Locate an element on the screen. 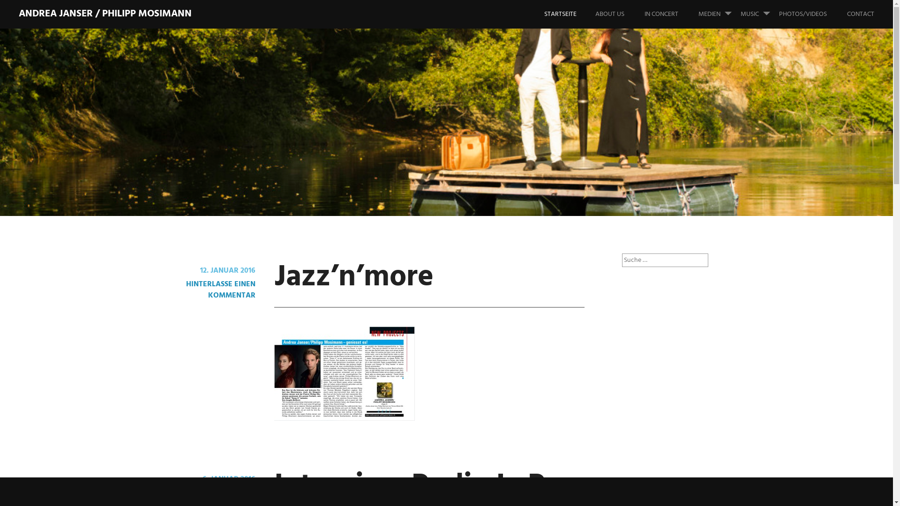 The height and width of the screenshot is (506, 900). 6. JANUAR 2016 is located at coordinates (229, 479).